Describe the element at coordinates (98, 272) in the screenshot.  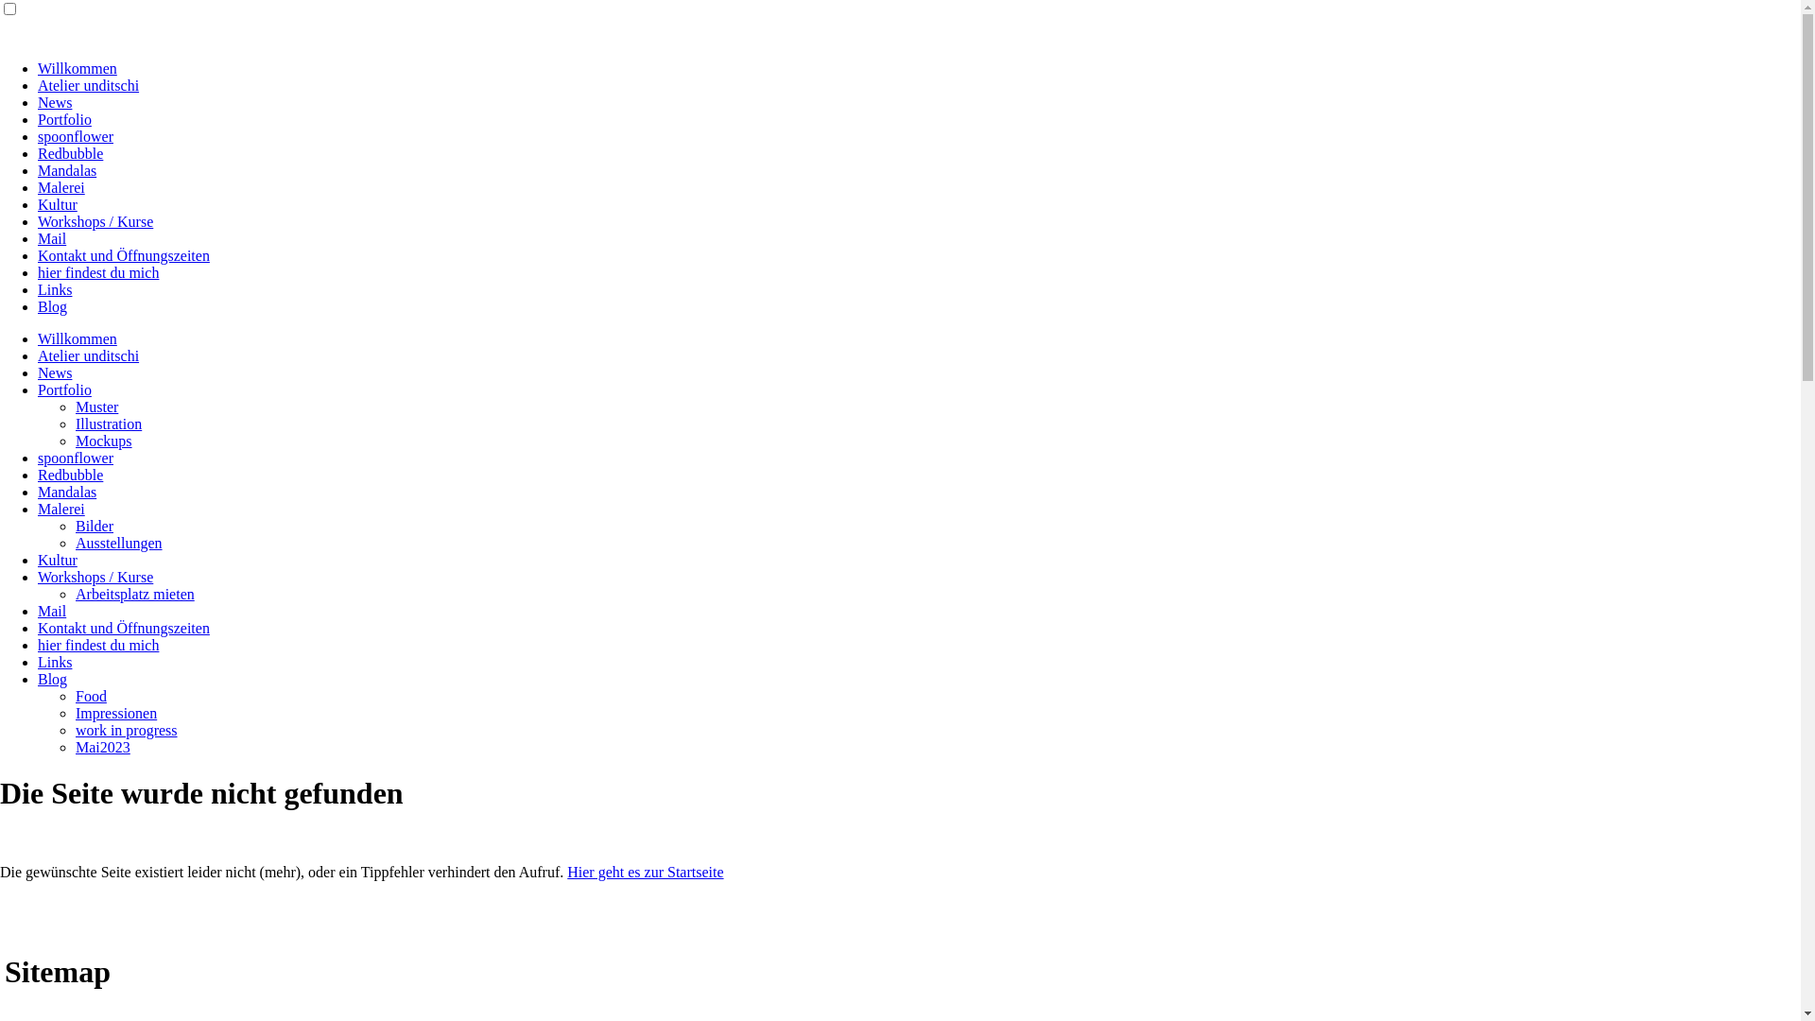
I see `hier findest du mich` at that location.